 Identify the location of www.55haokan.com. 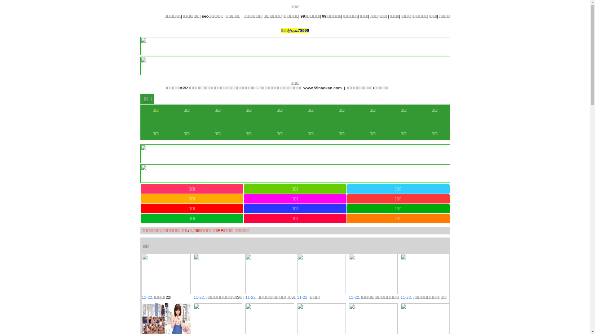
(431, 88).